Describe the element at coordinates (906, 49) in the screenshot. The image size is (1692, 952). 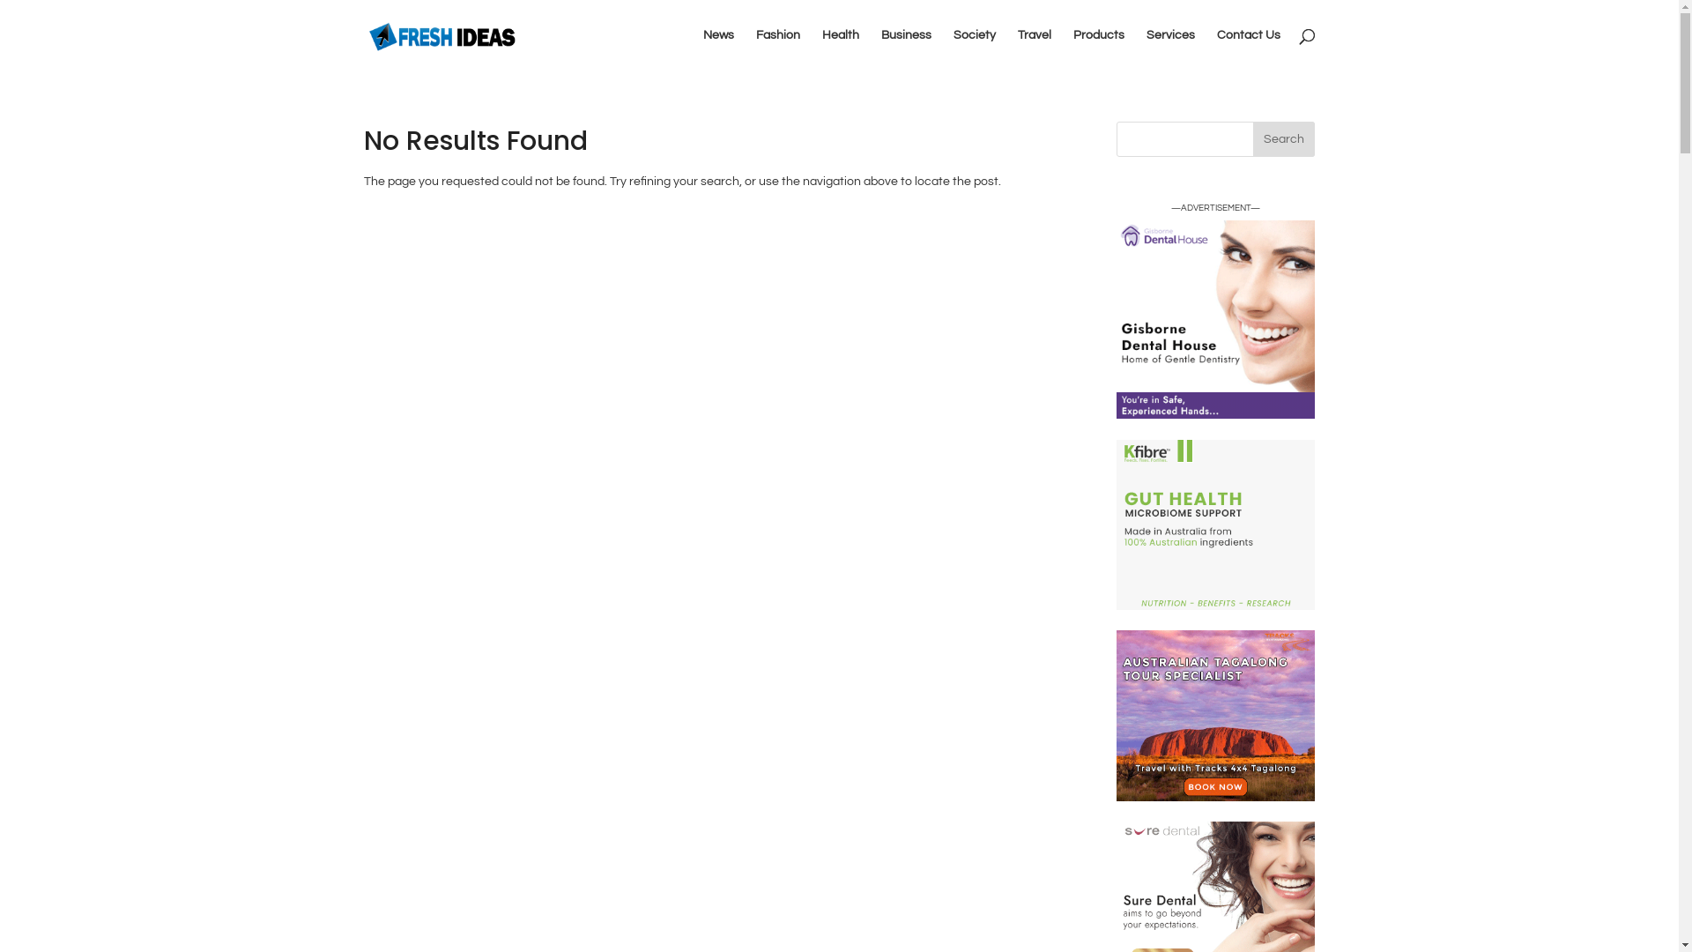
I see `Business` at that location.